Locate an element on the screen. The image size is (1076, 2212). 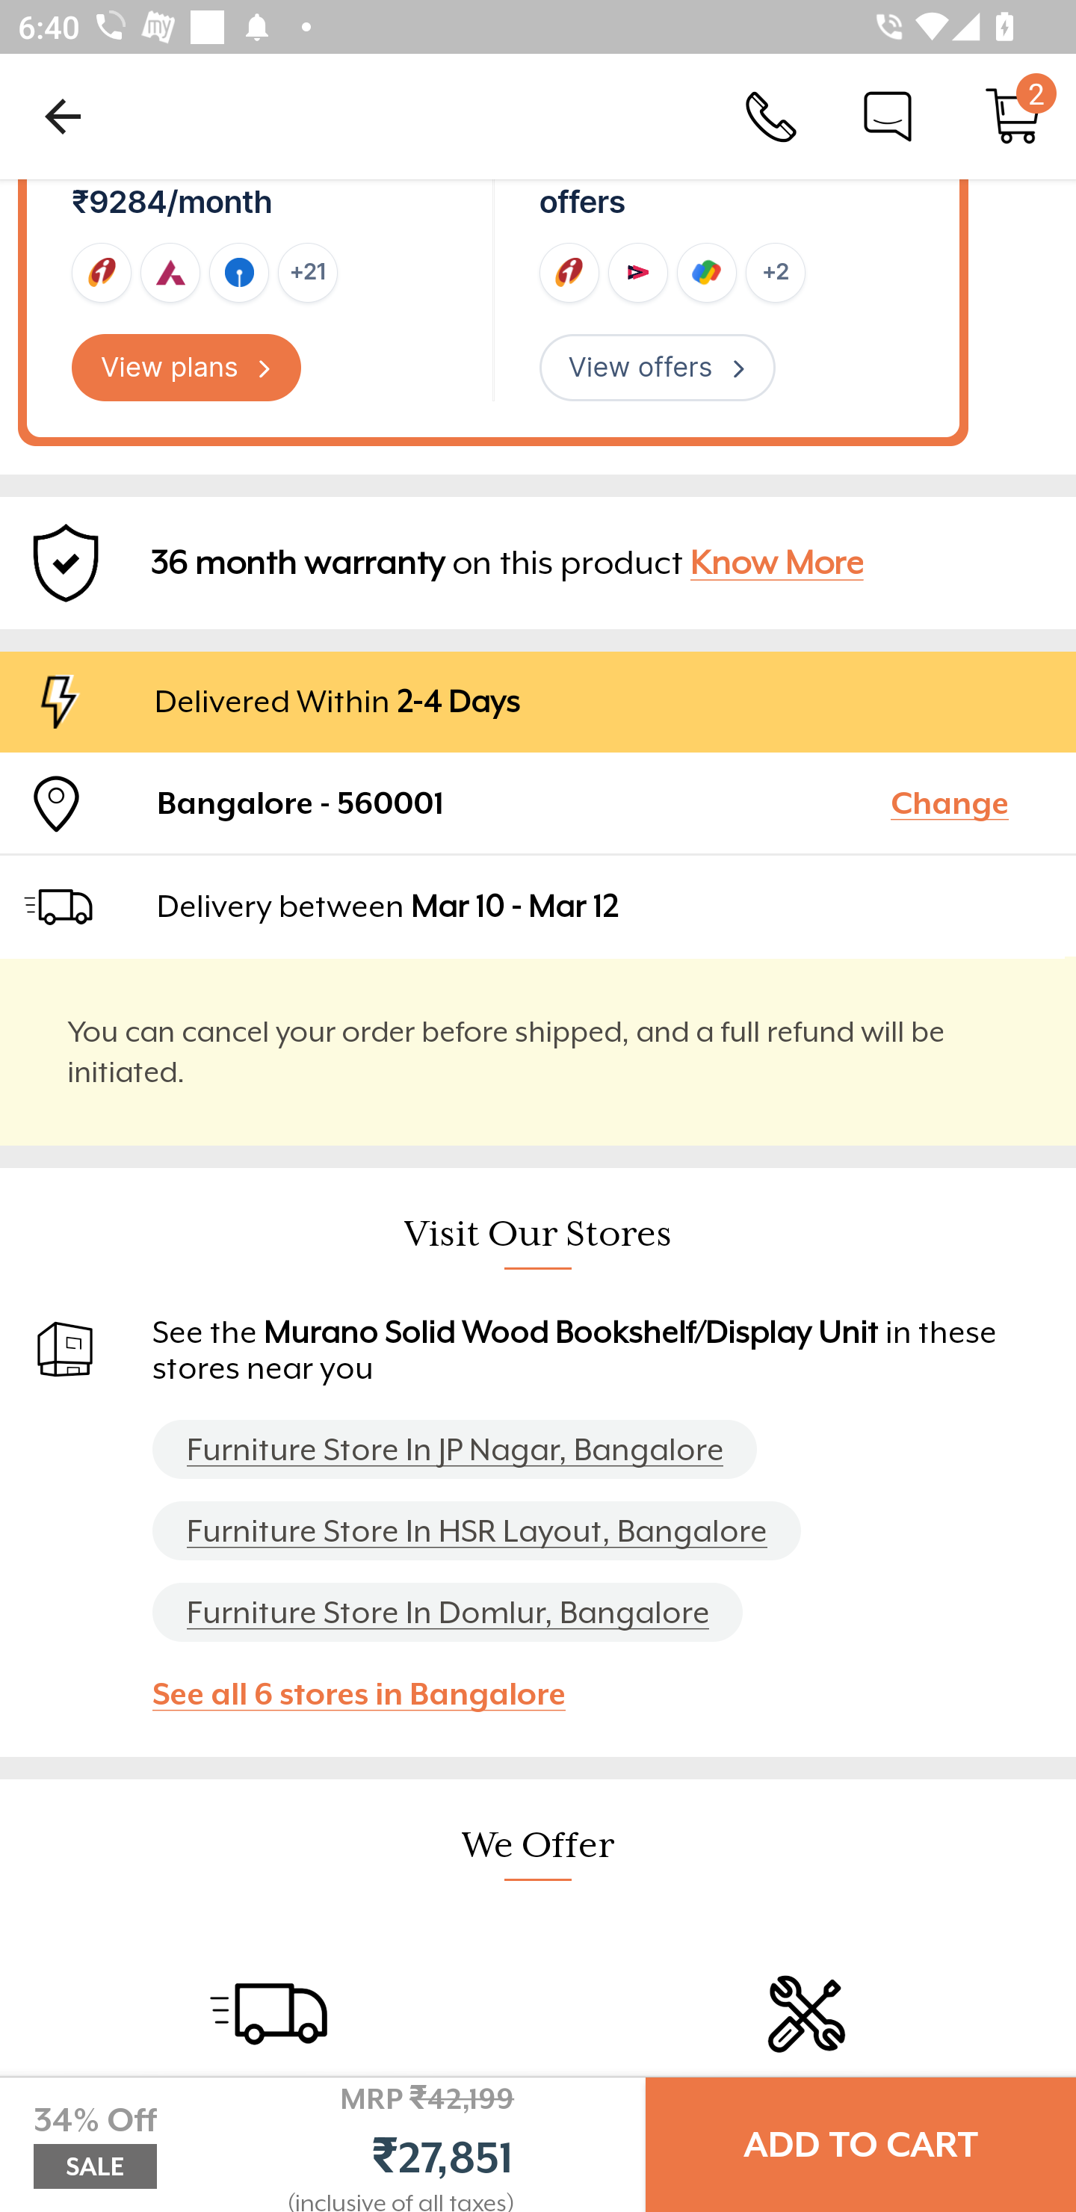
Call Us is located at coordinates (771, 115).